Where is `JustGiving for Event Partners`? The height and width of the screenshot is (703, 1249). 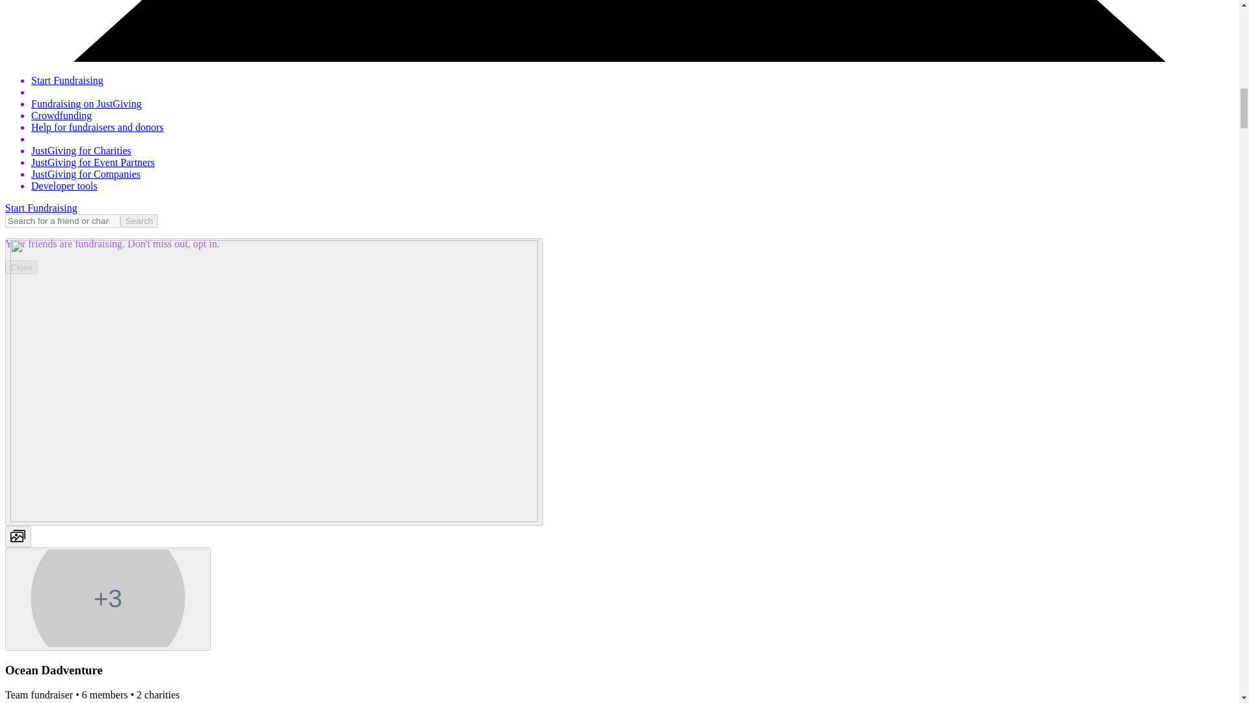
JustGiving for Event Partners is located at coordinates (93, 162).